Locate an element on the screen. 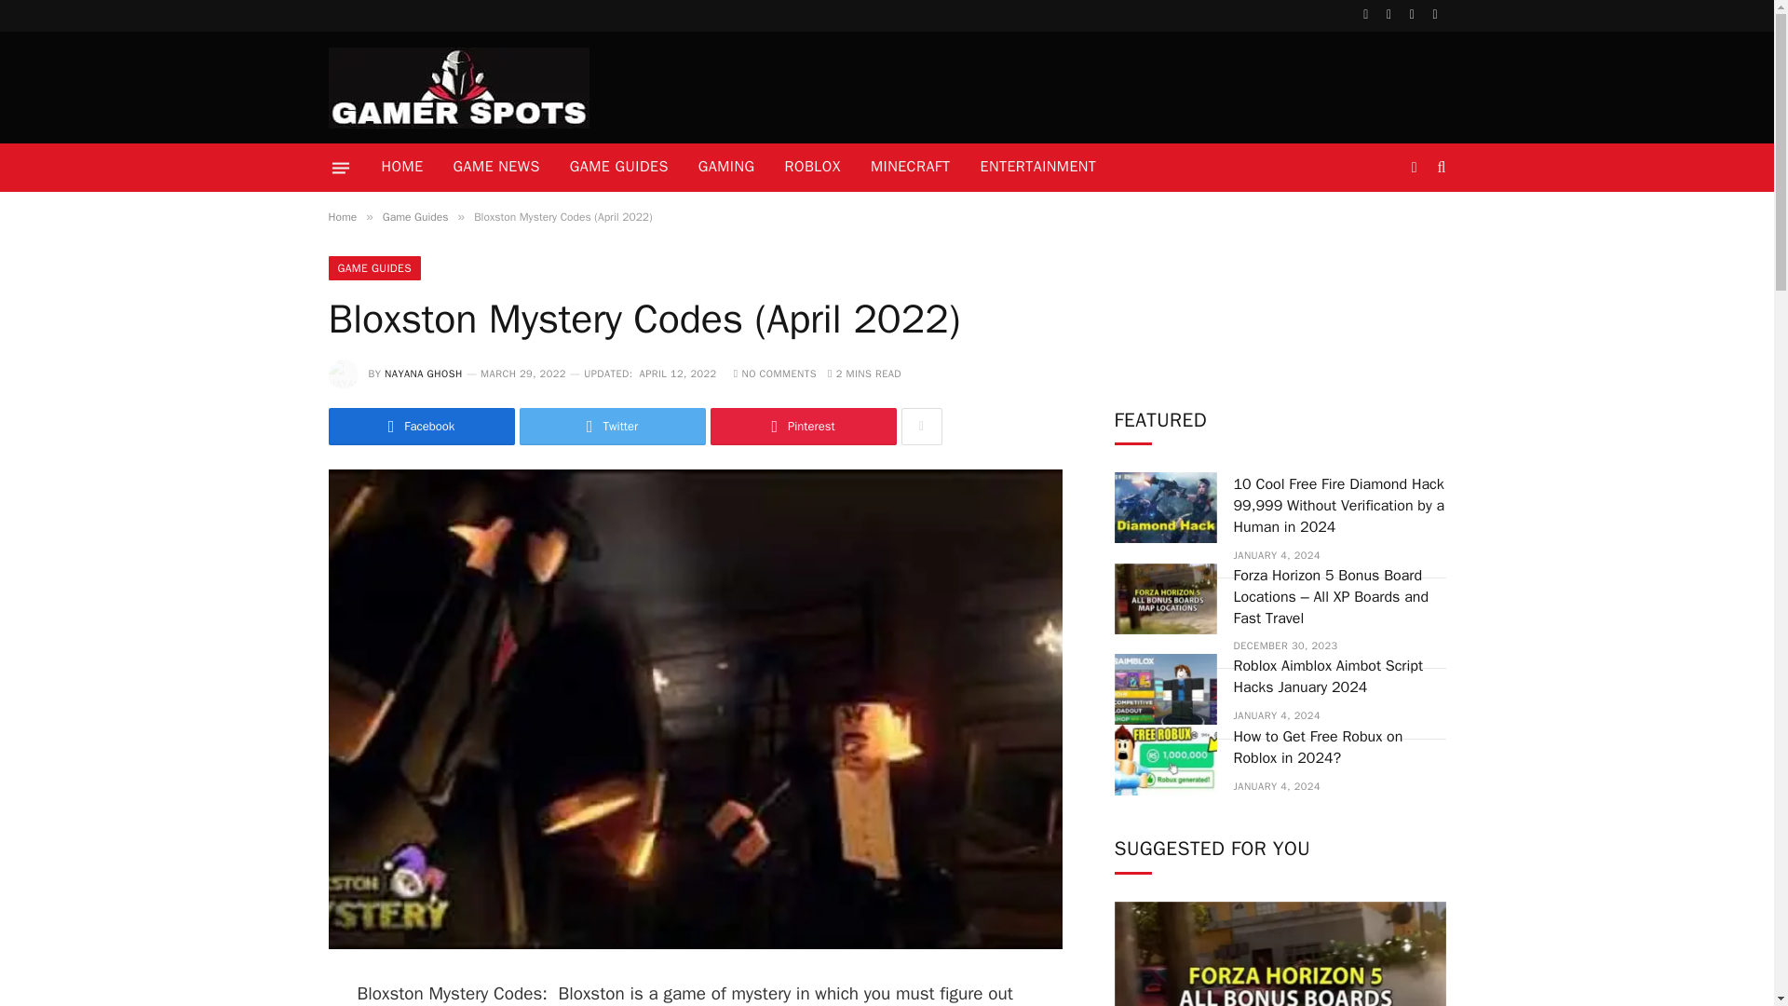 The image size is (1788, 1006). Twitter is located at coordinates (613, 427).